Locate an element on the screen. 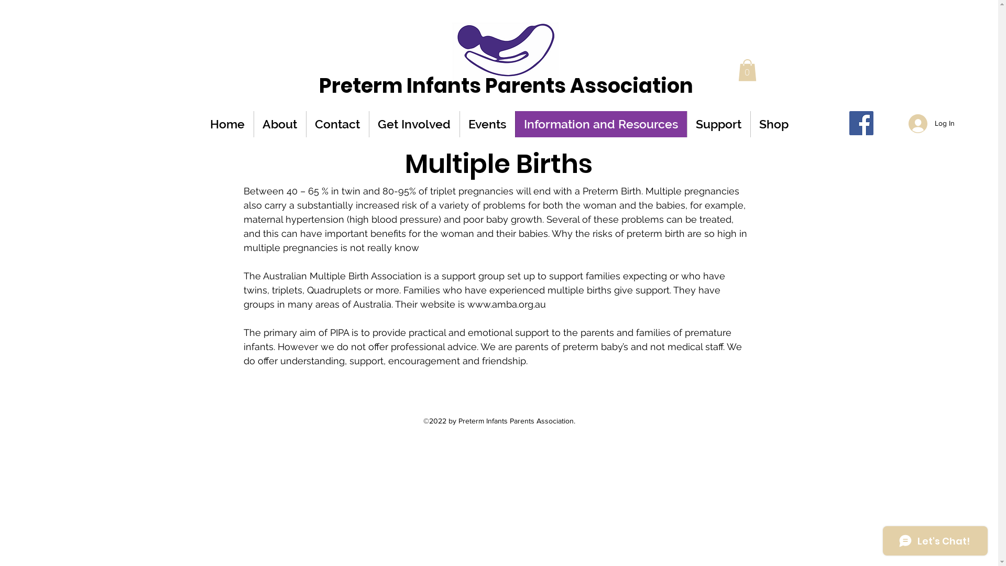 The height and width of the screenshot is (566, 1006). Log In is located at coordinates (932, 124).